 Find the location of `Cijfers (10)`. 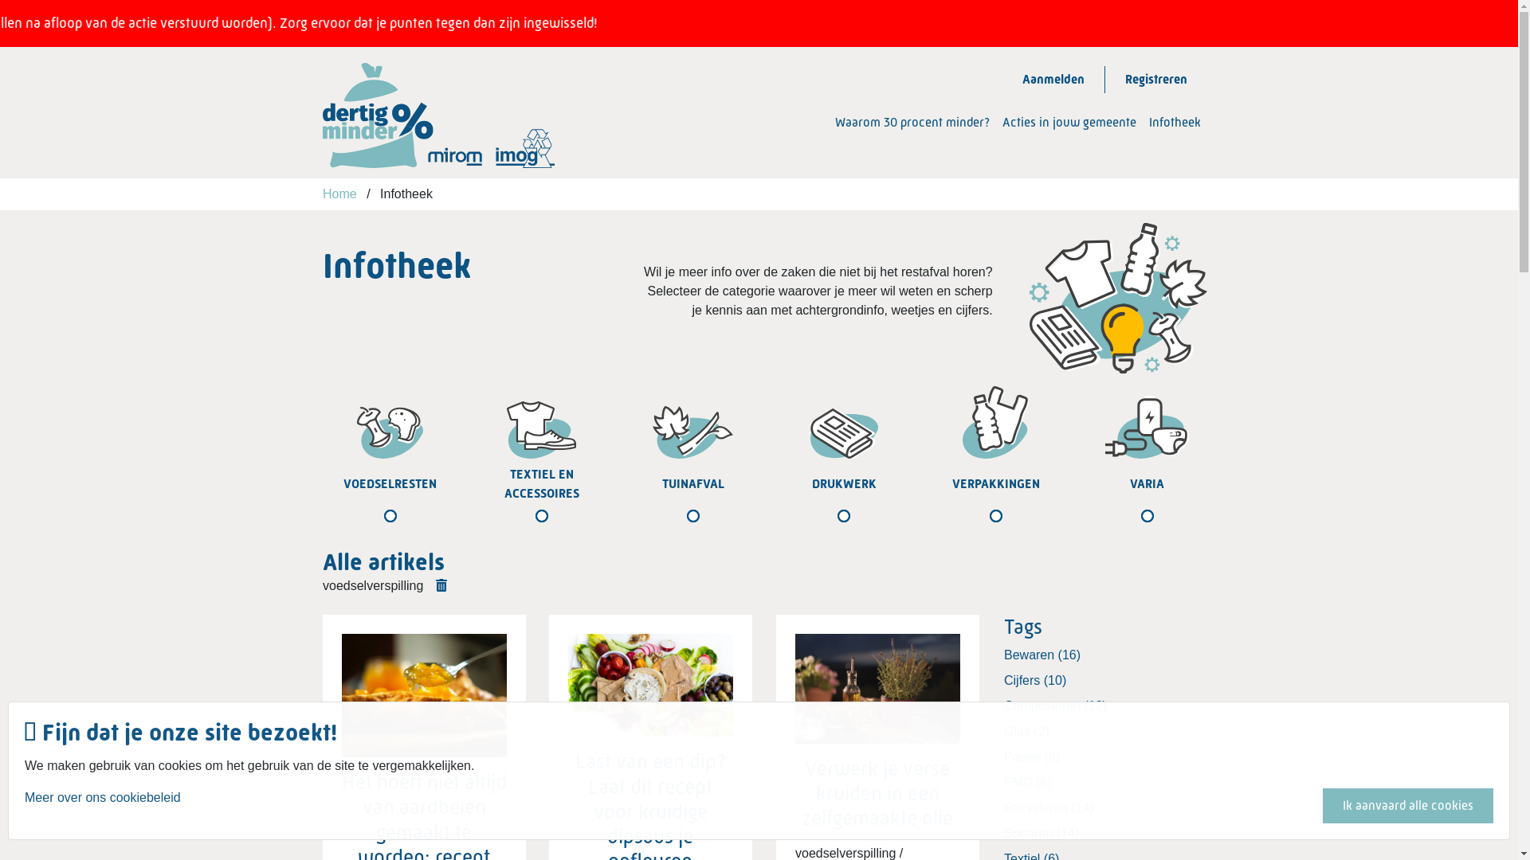

Cijfers (10) is located at coordinates (1106, 681).